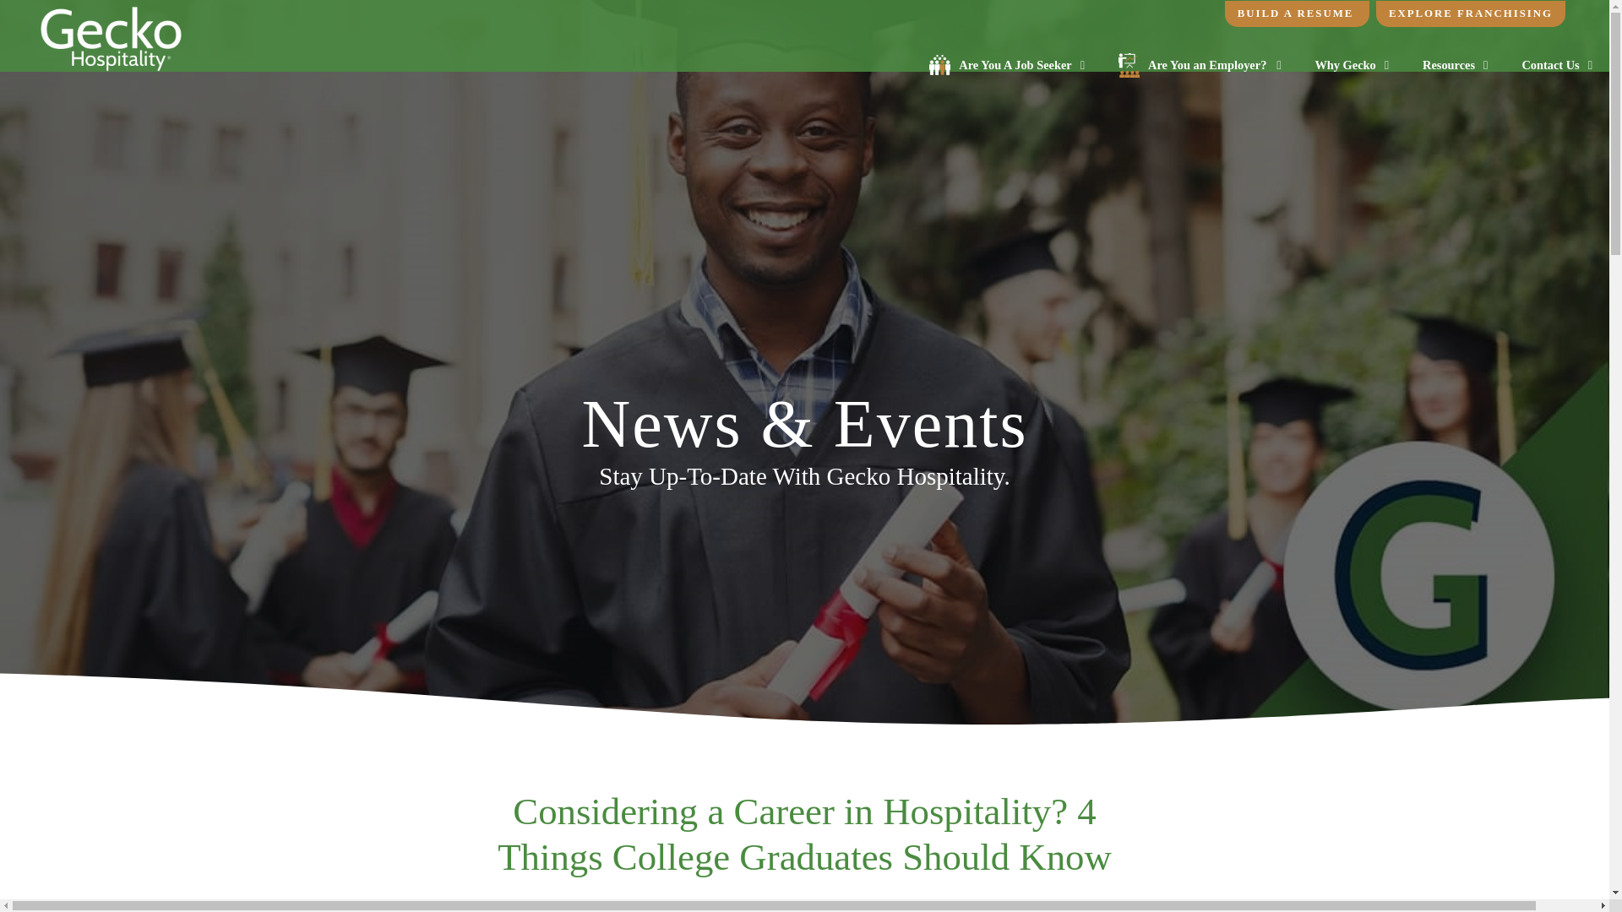 The image size is (1622, 912). What do you see at coordinates (1296, 14) in the screenshot?
I see `BUILD A RESUME` at bounding box center [1296, 14].